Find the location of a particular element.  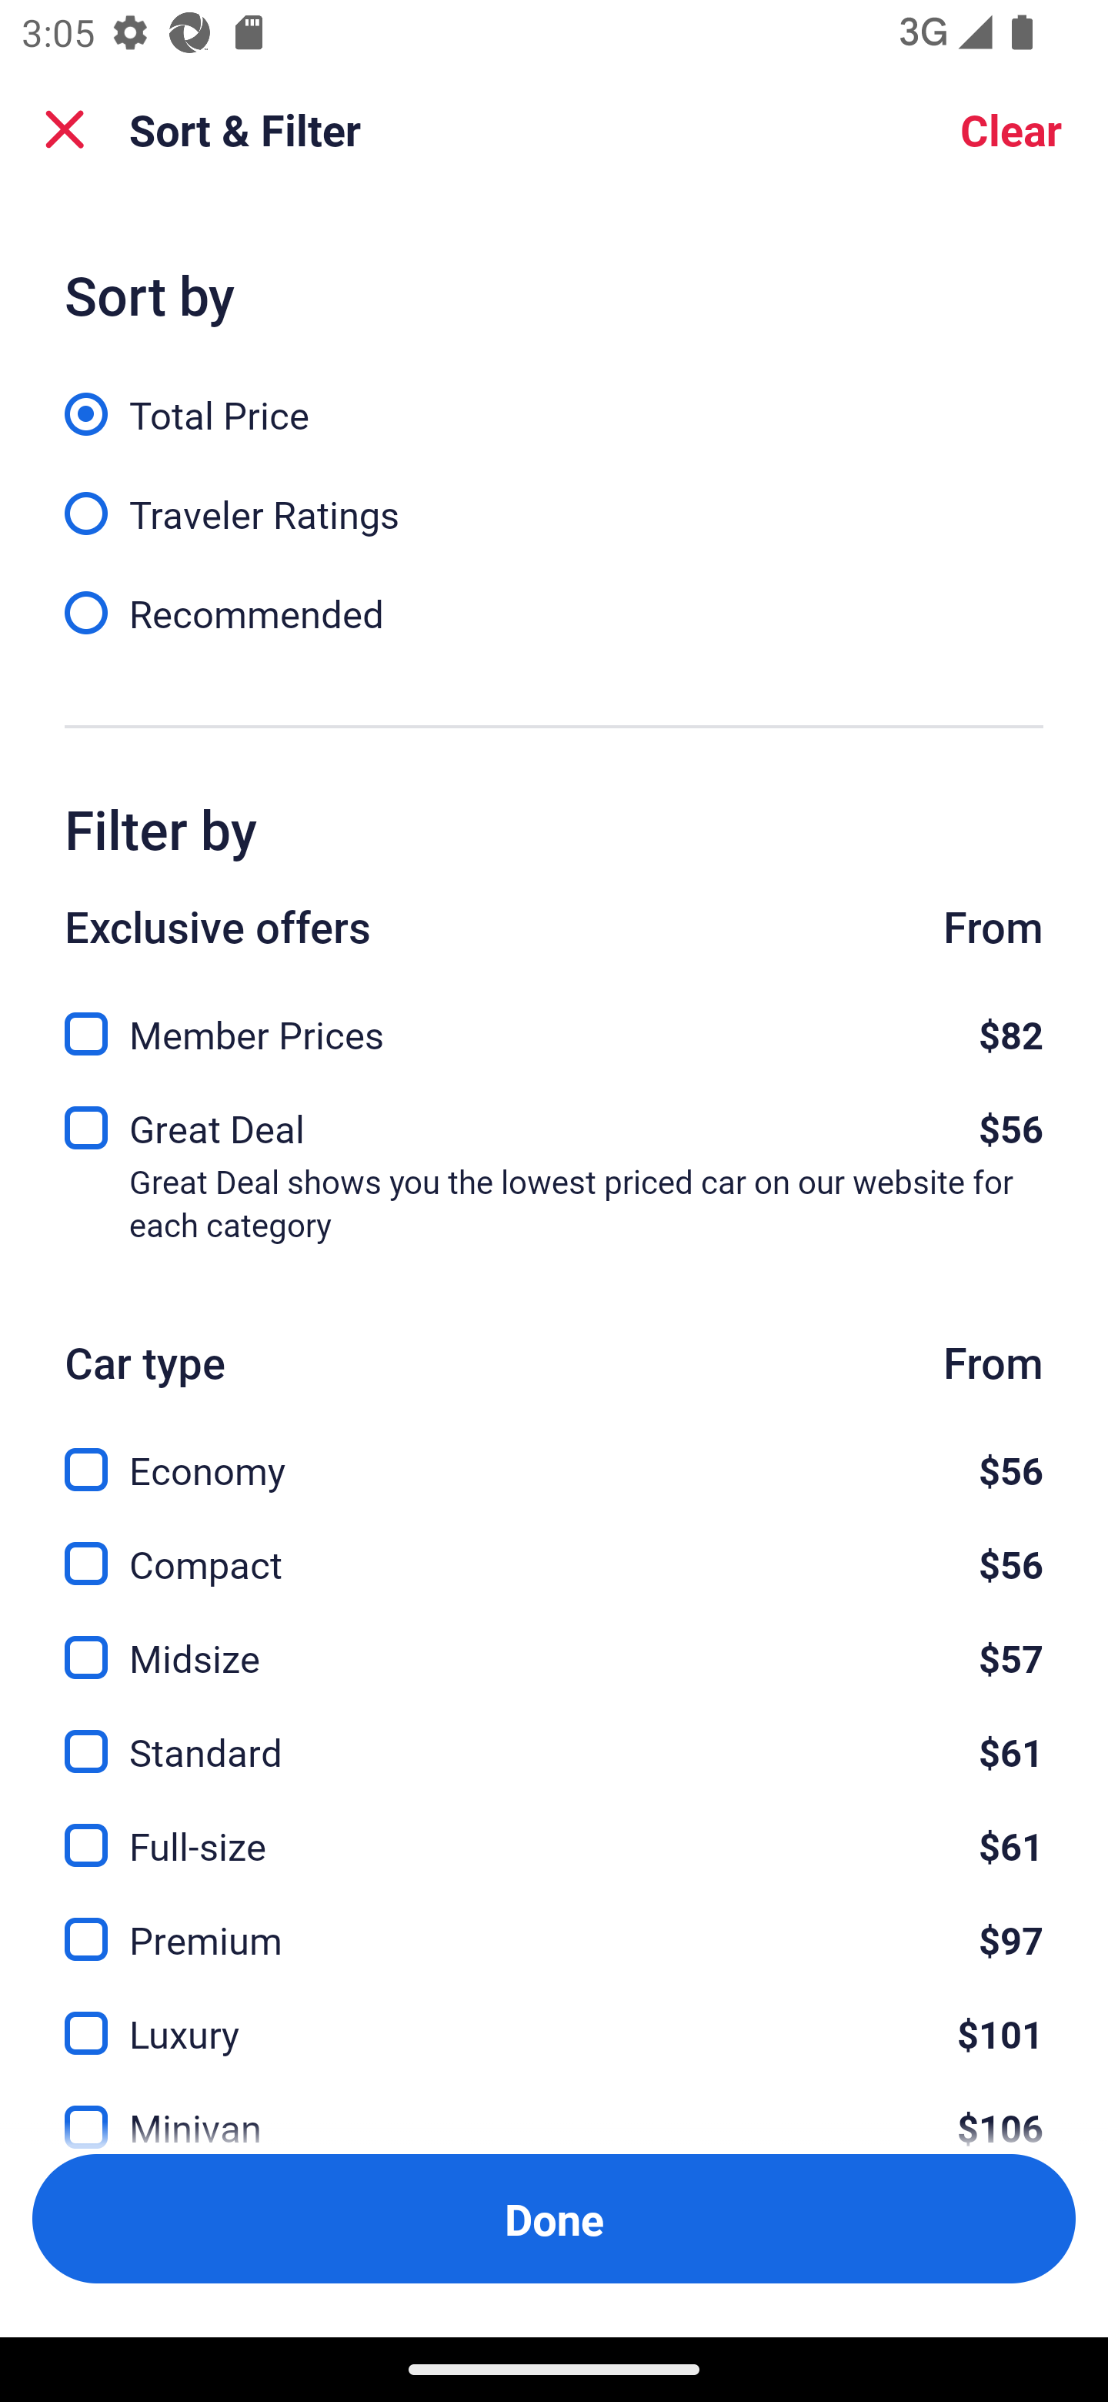

Economy, $56 Economy $56 is located at coordinates (554, 1452).